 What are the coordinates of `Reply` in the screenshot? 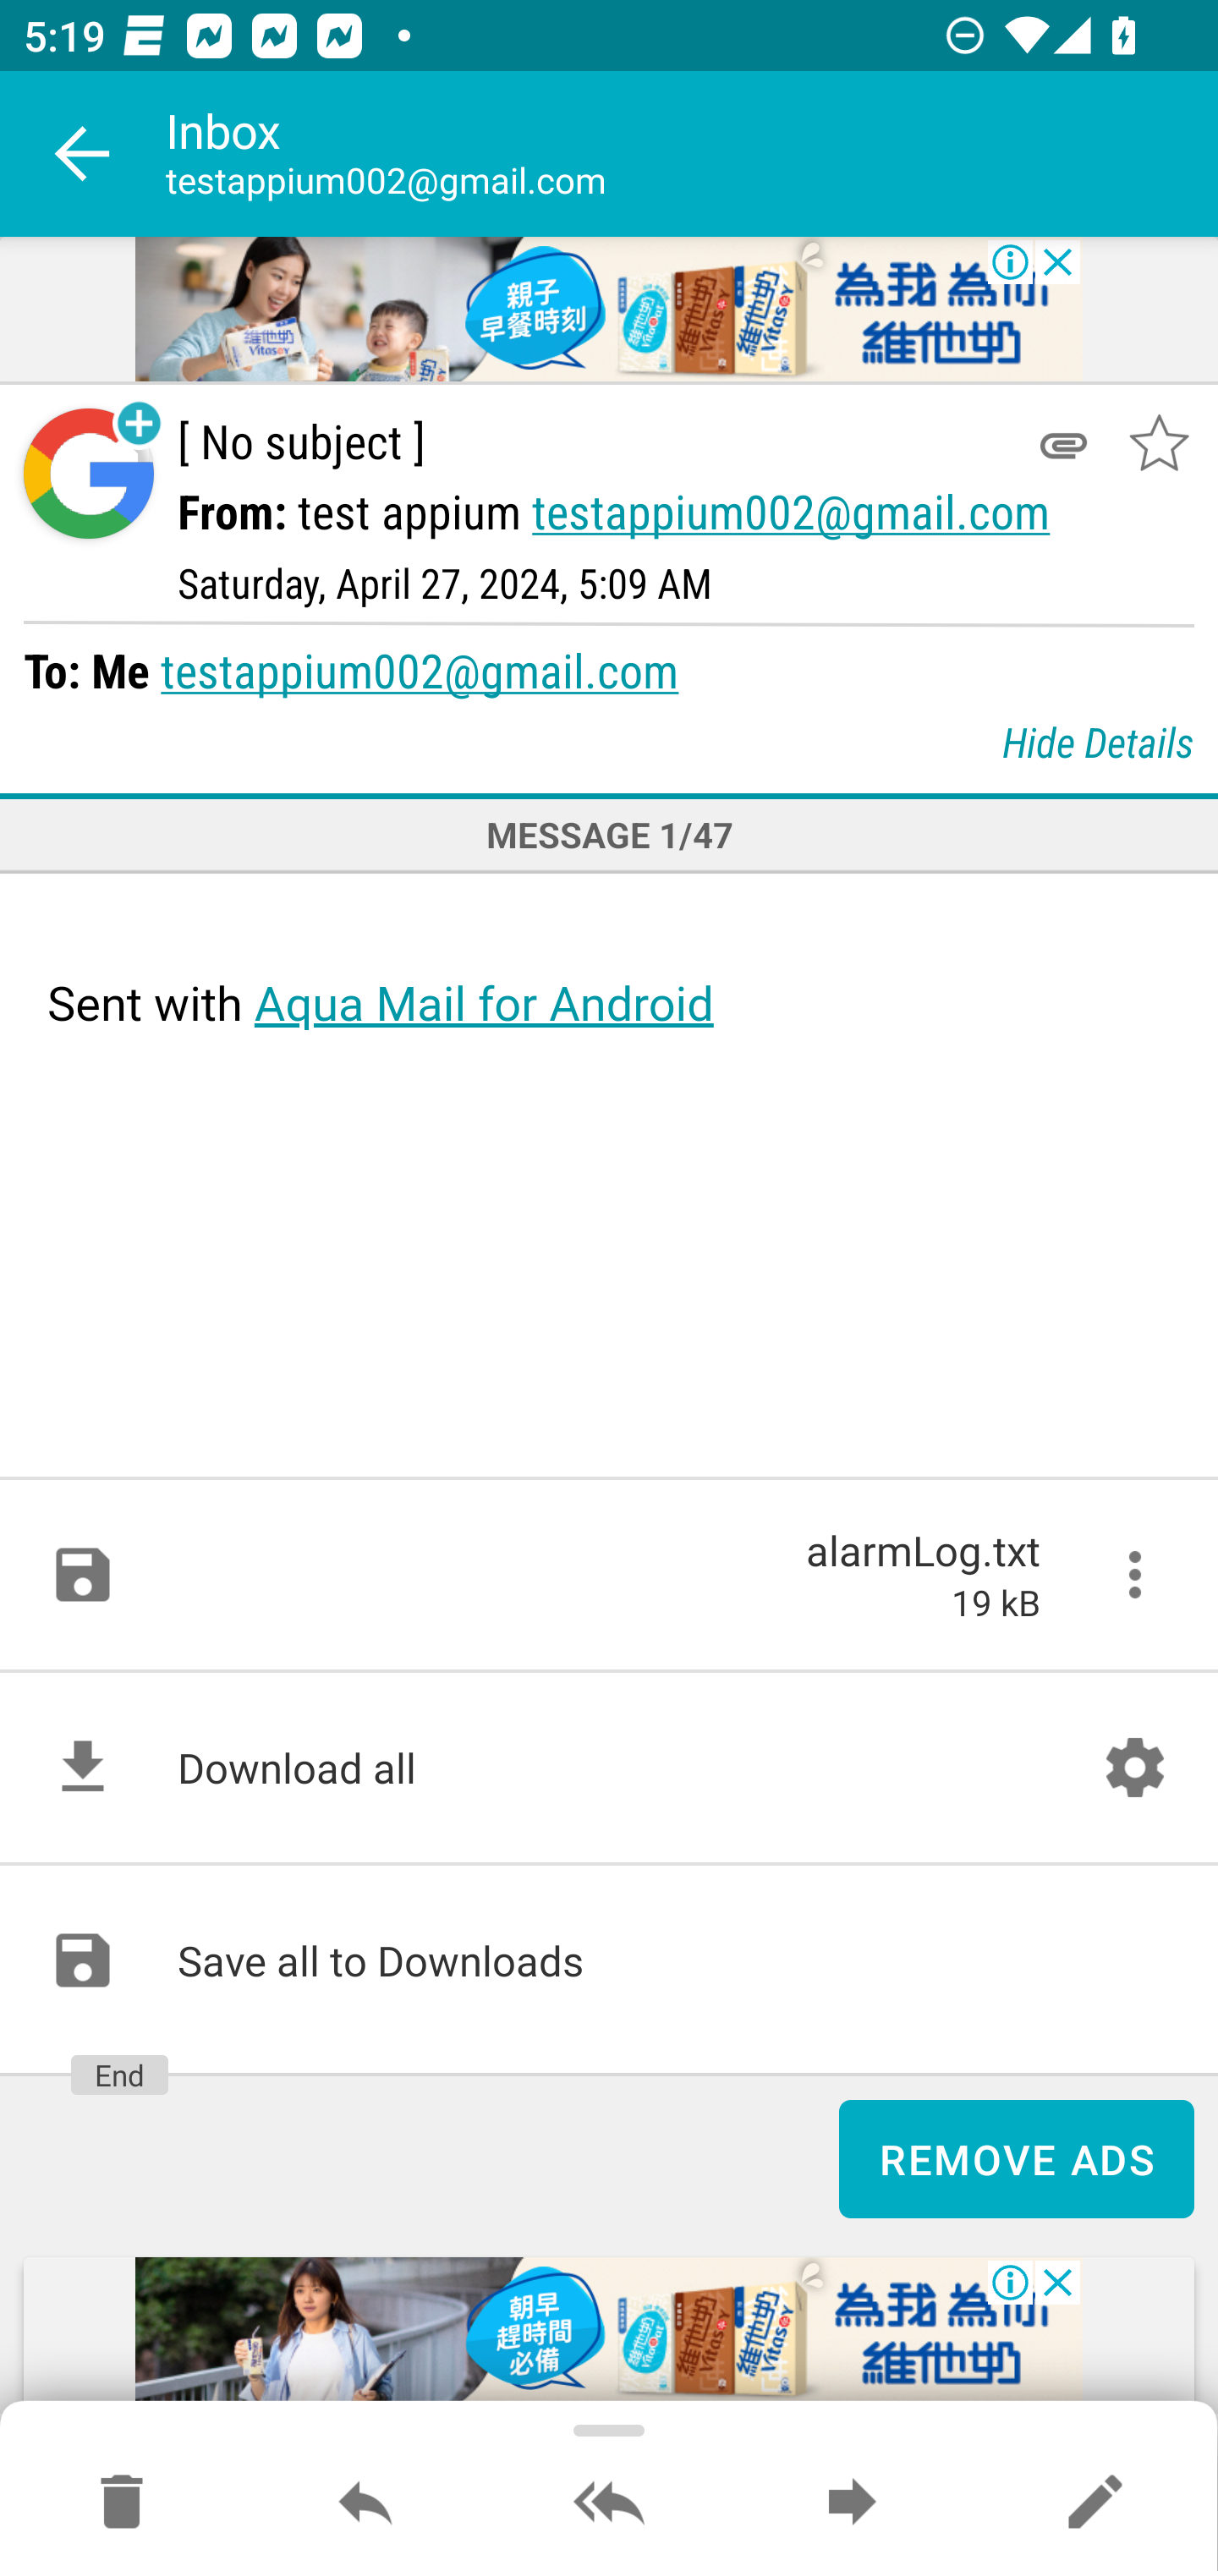 It's located at (365, 2503).